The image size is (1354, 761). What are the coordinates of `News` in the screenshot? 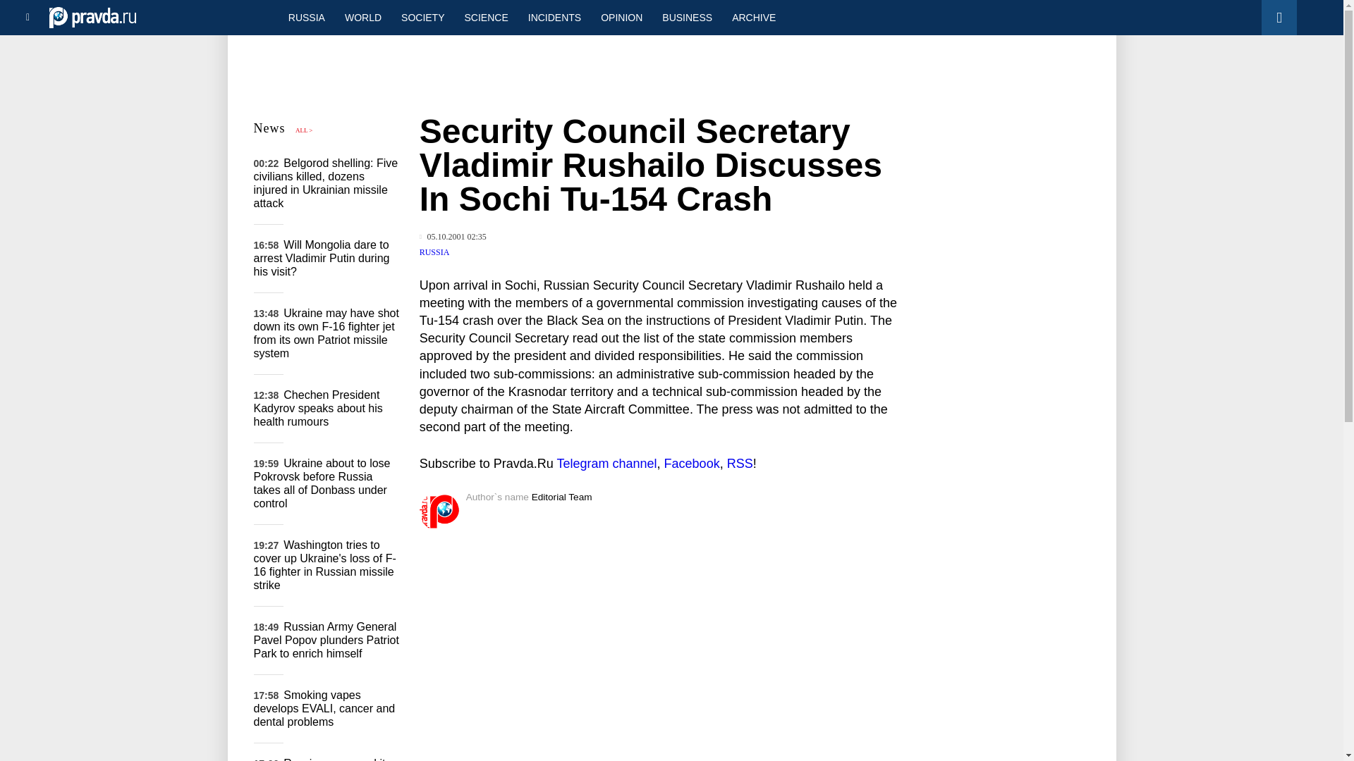 It's located at (269, 128).